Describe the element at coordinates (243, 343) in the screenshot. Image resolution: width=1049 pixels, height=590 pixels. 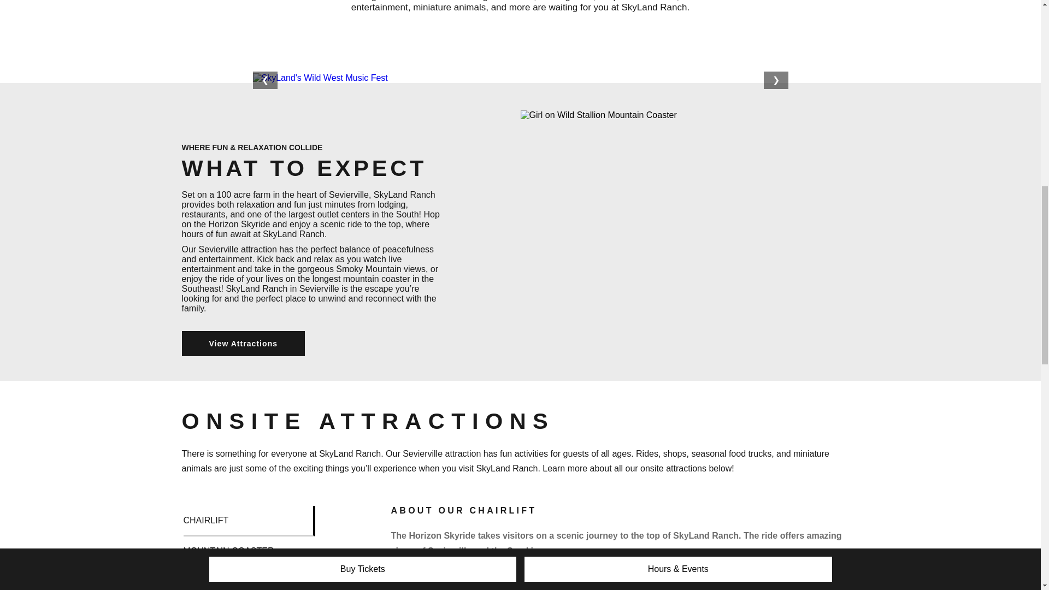
I see `View Attractions` at that location.